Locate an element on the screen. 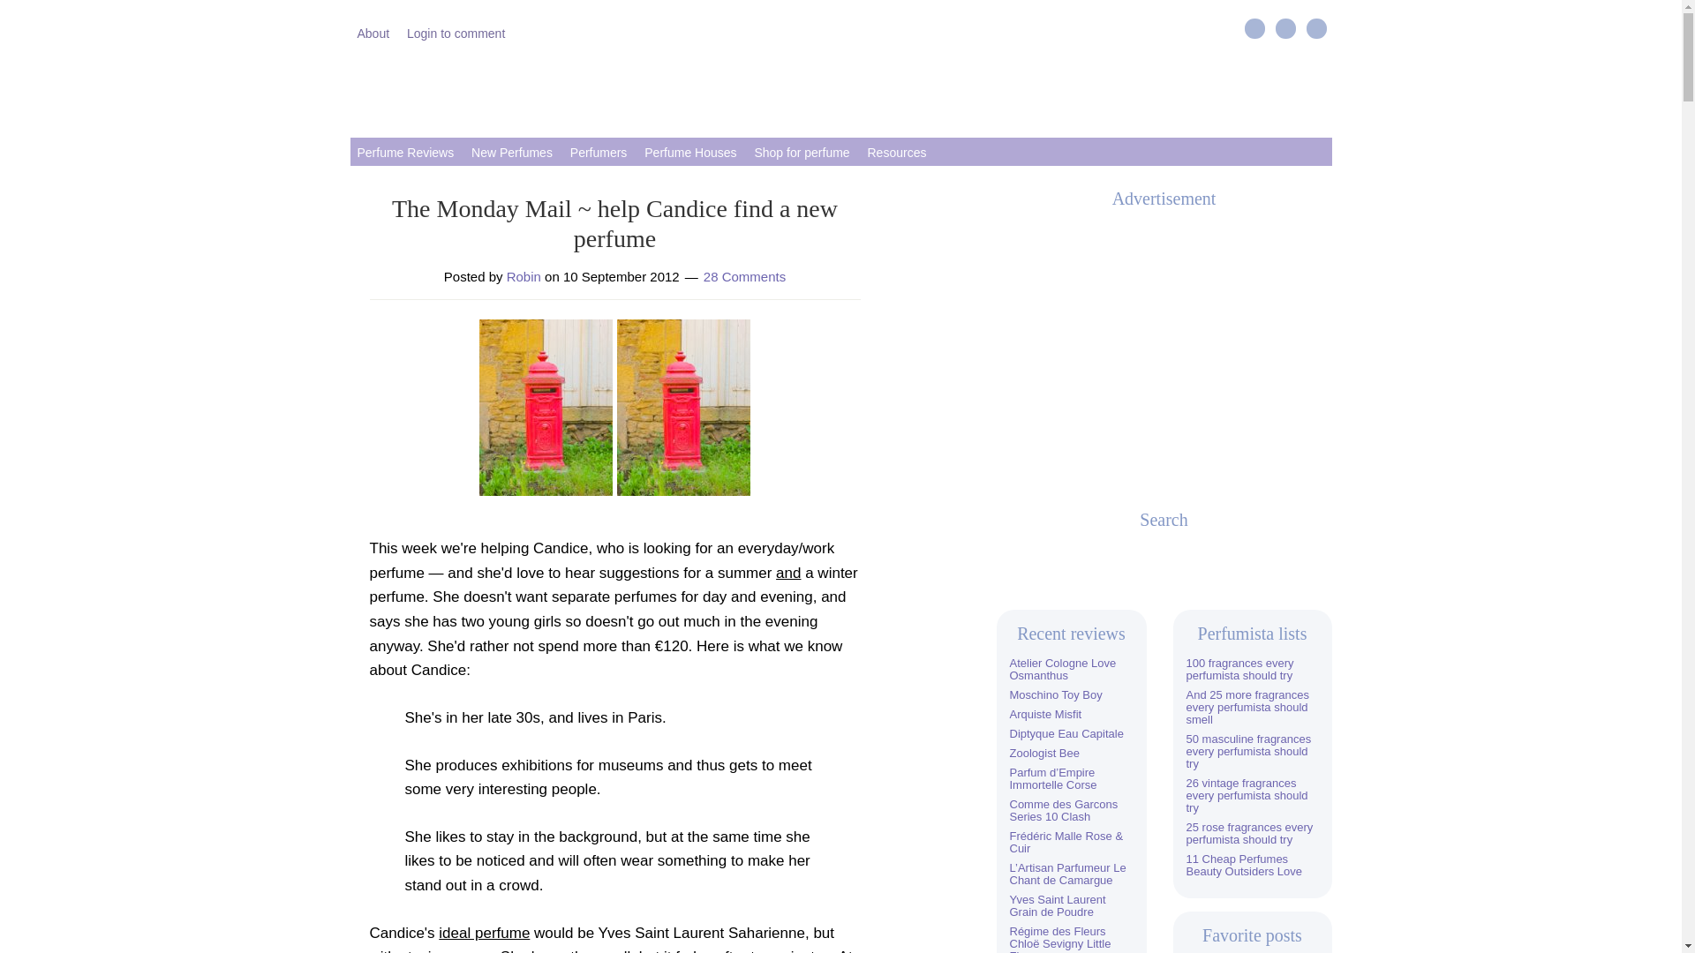 This screenshot has width=1695, height=953. Perfume Reviews is located at coordinates (404, 151).